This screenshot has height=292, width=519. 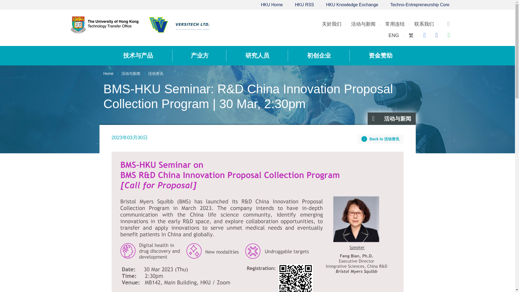 I want to click on Techno-Entrepreneurship Core, so click(x=420, y=4).